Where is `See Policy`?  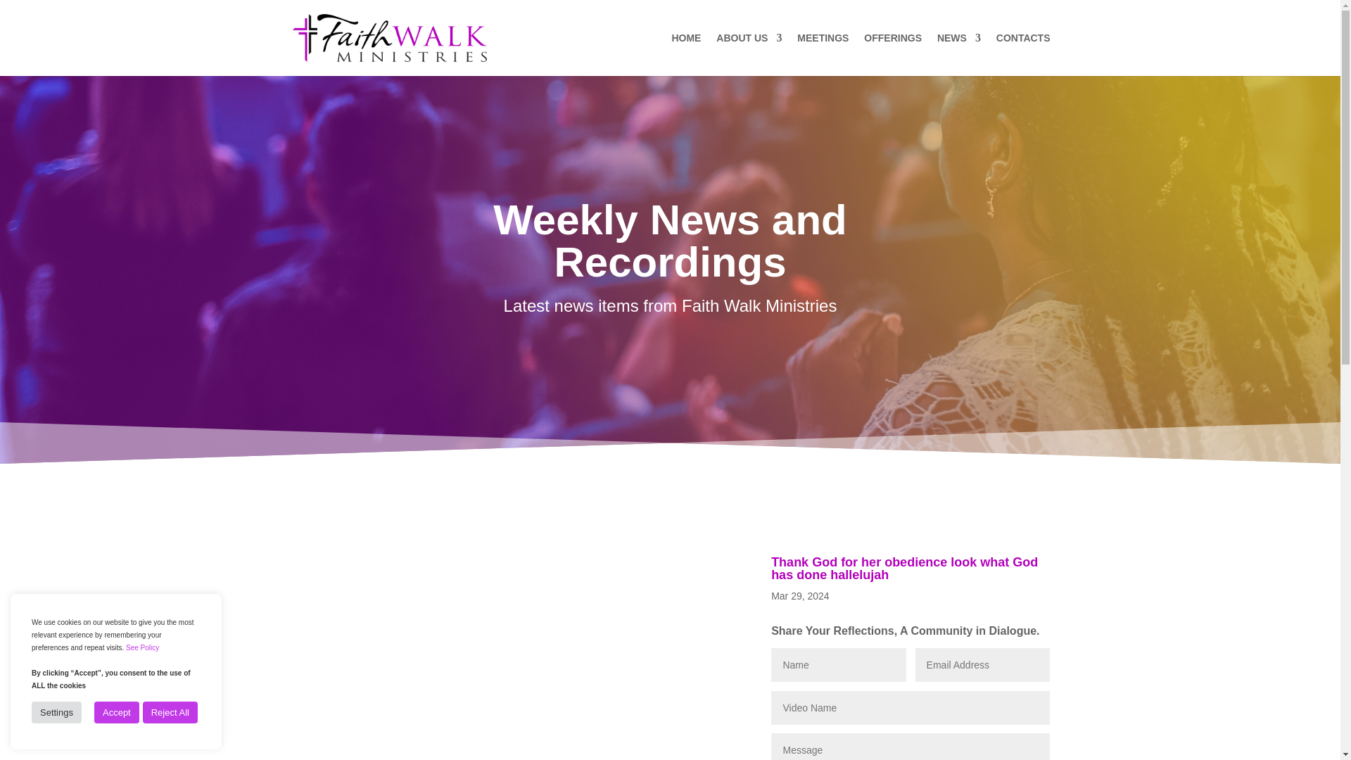 See Policy is located at coordinates (142, 647).